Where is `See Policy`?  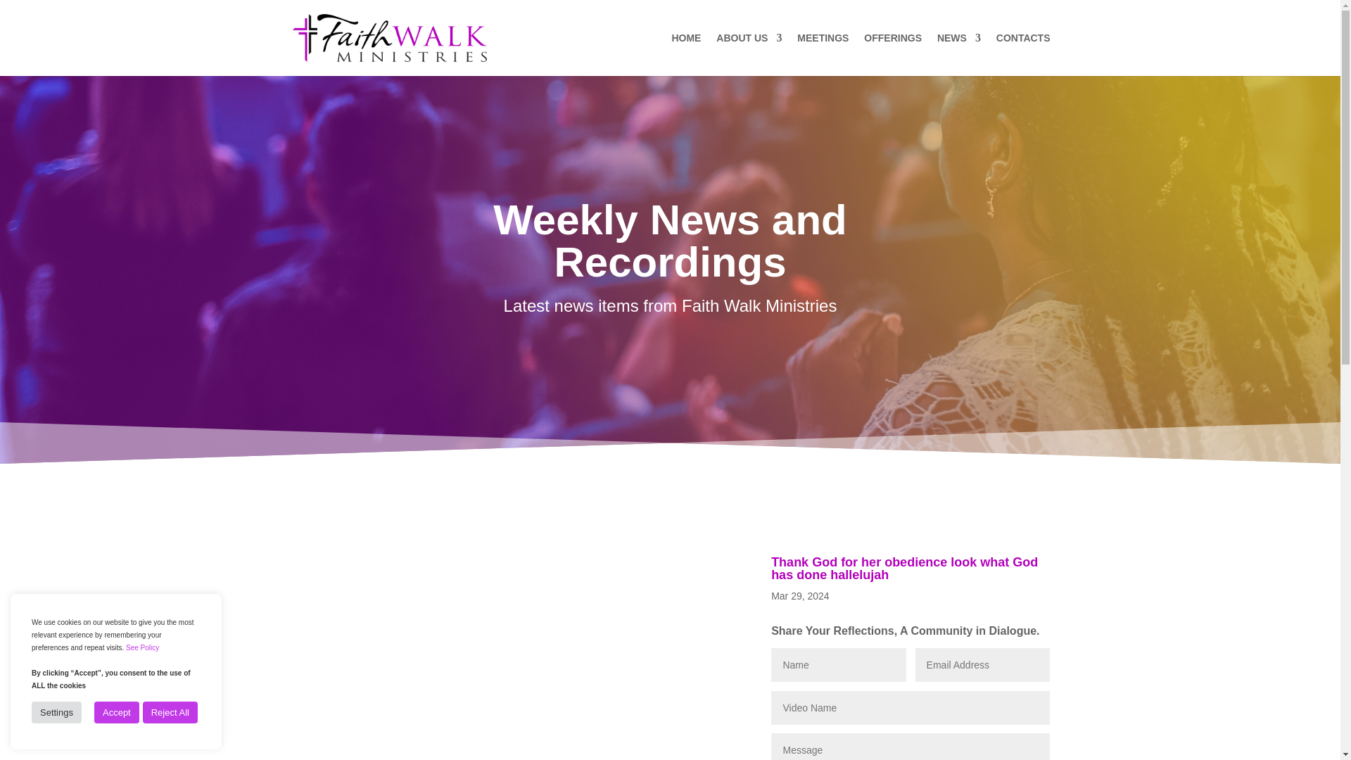 See Policy is located at coordinates (142, 647).